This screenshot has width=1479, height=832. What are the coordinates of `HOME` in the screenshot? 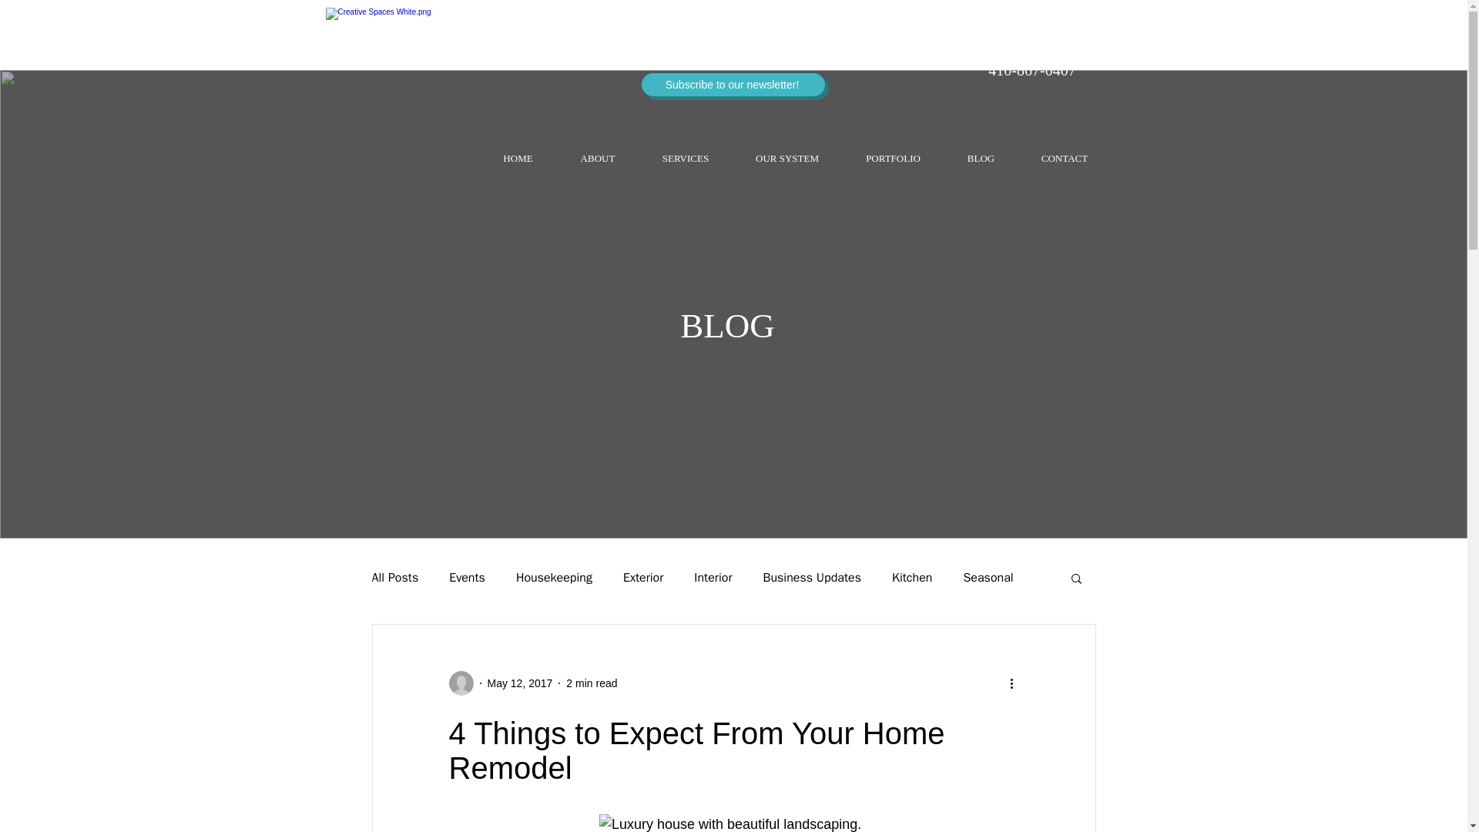 It's located at (518, 159).